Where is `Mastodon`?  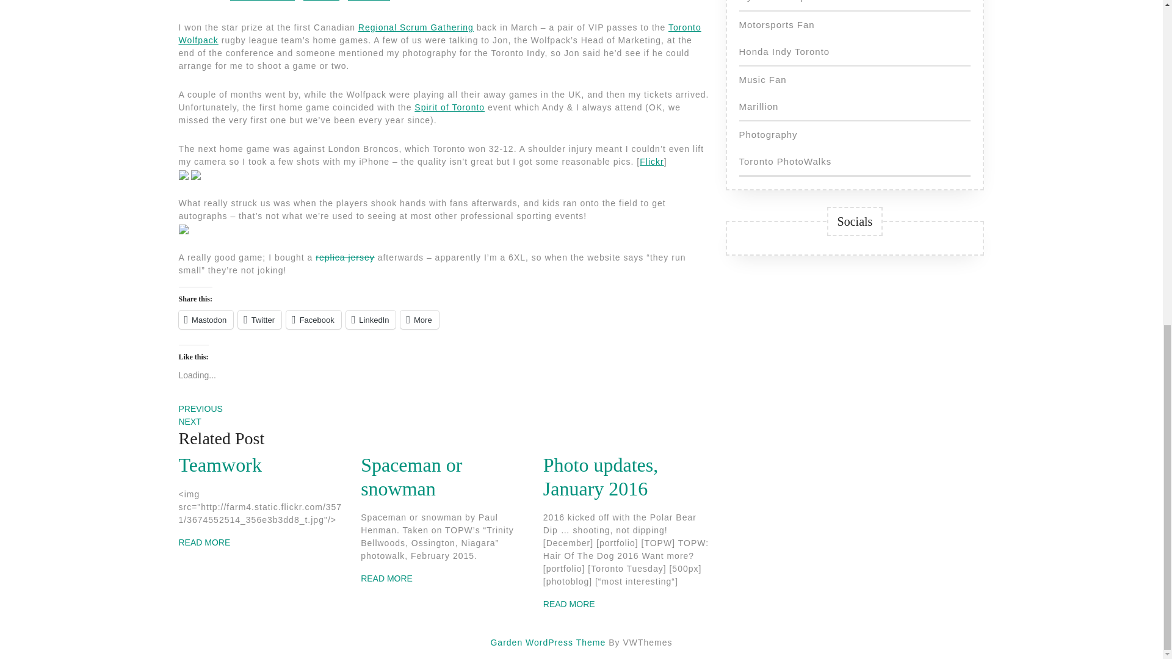
Mastodon is located at coordinates (205, 319).